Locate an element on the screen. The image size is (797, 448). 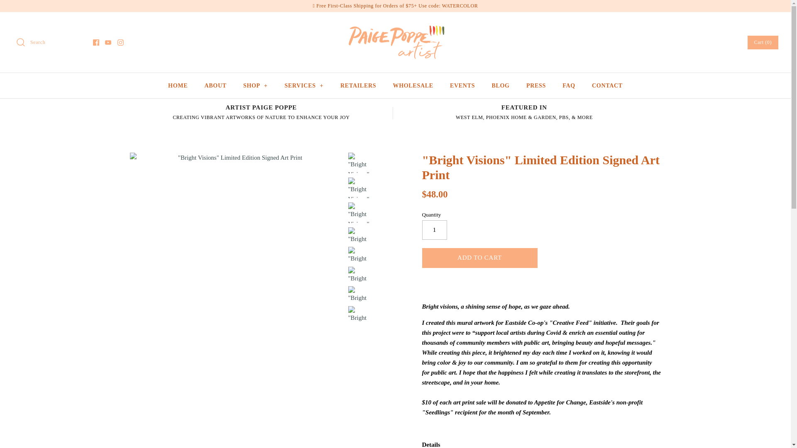
1 is located at coordinates (434, 230).